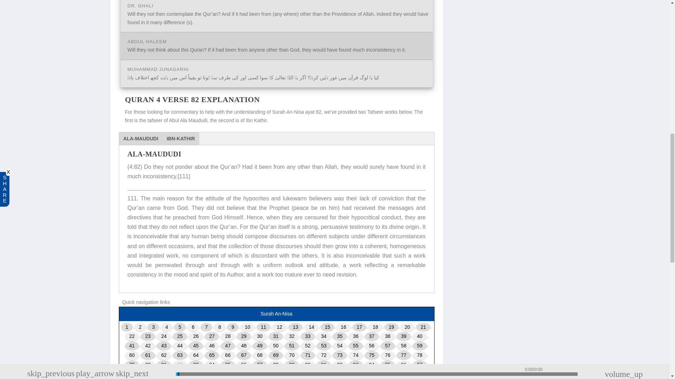 Image resolution: width=675 pixels, height=379 pixels. I want to click on 7, so click(206, 328).